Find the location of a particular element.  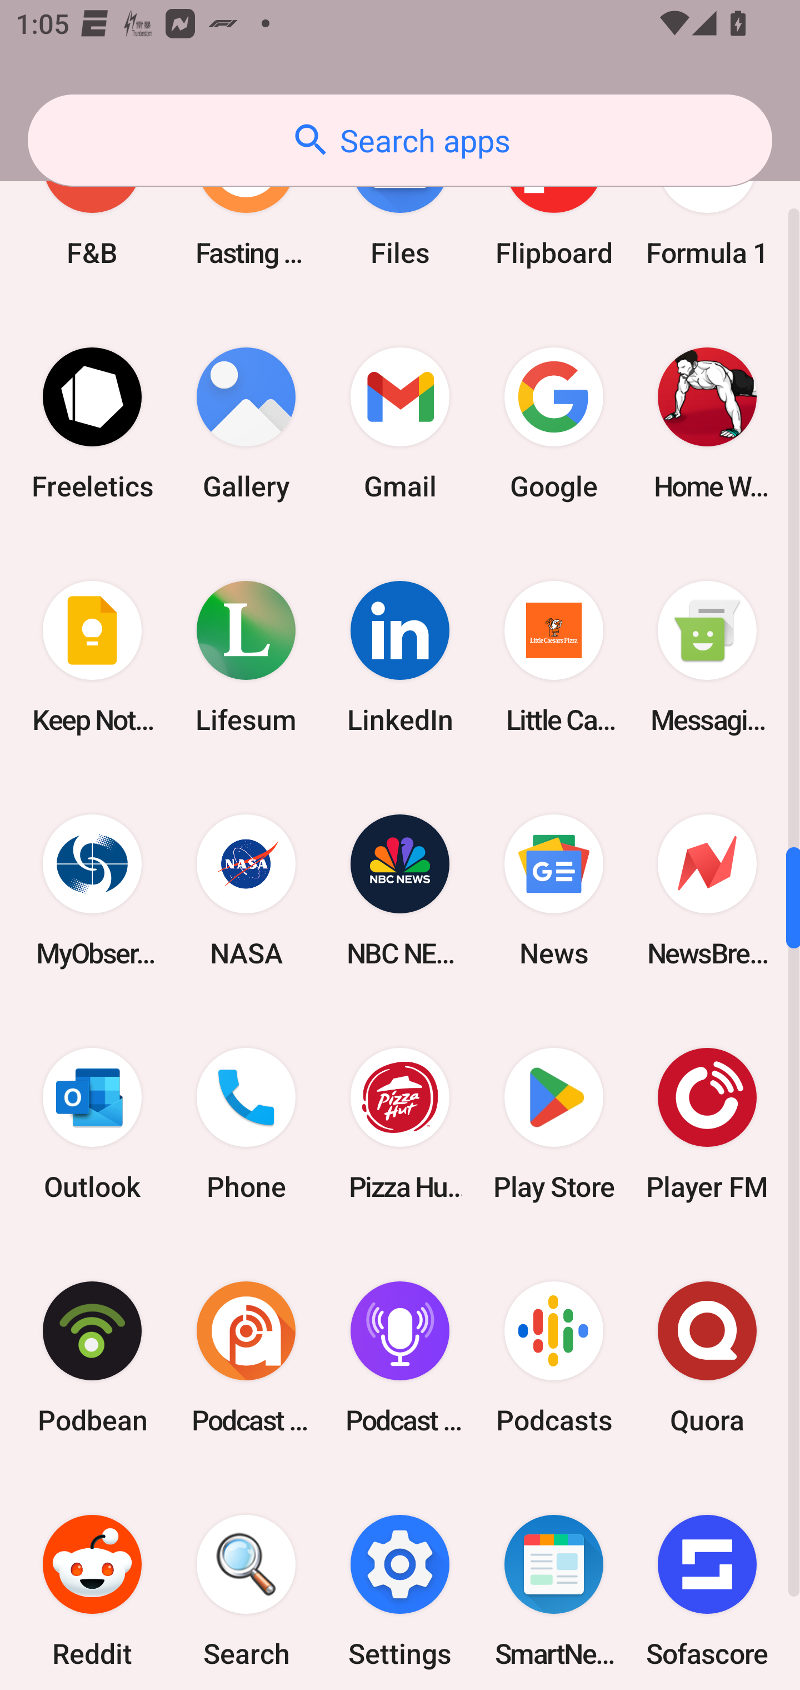

Gmail is located at coordinates (400, 424).